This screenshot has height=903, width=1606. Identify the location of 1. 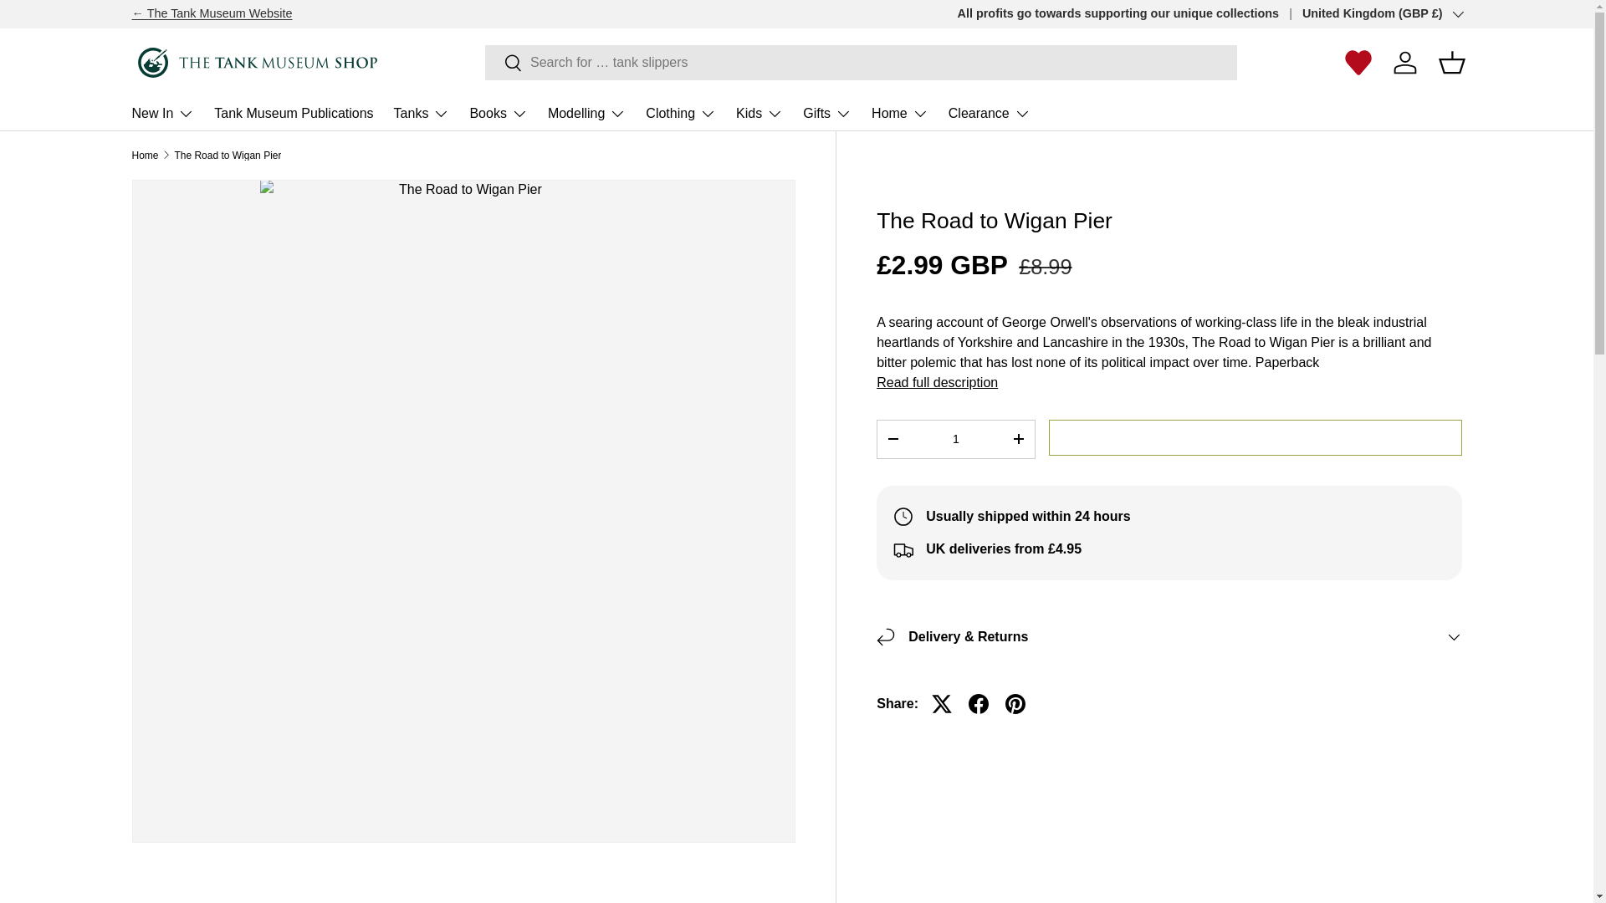
(955, 440).